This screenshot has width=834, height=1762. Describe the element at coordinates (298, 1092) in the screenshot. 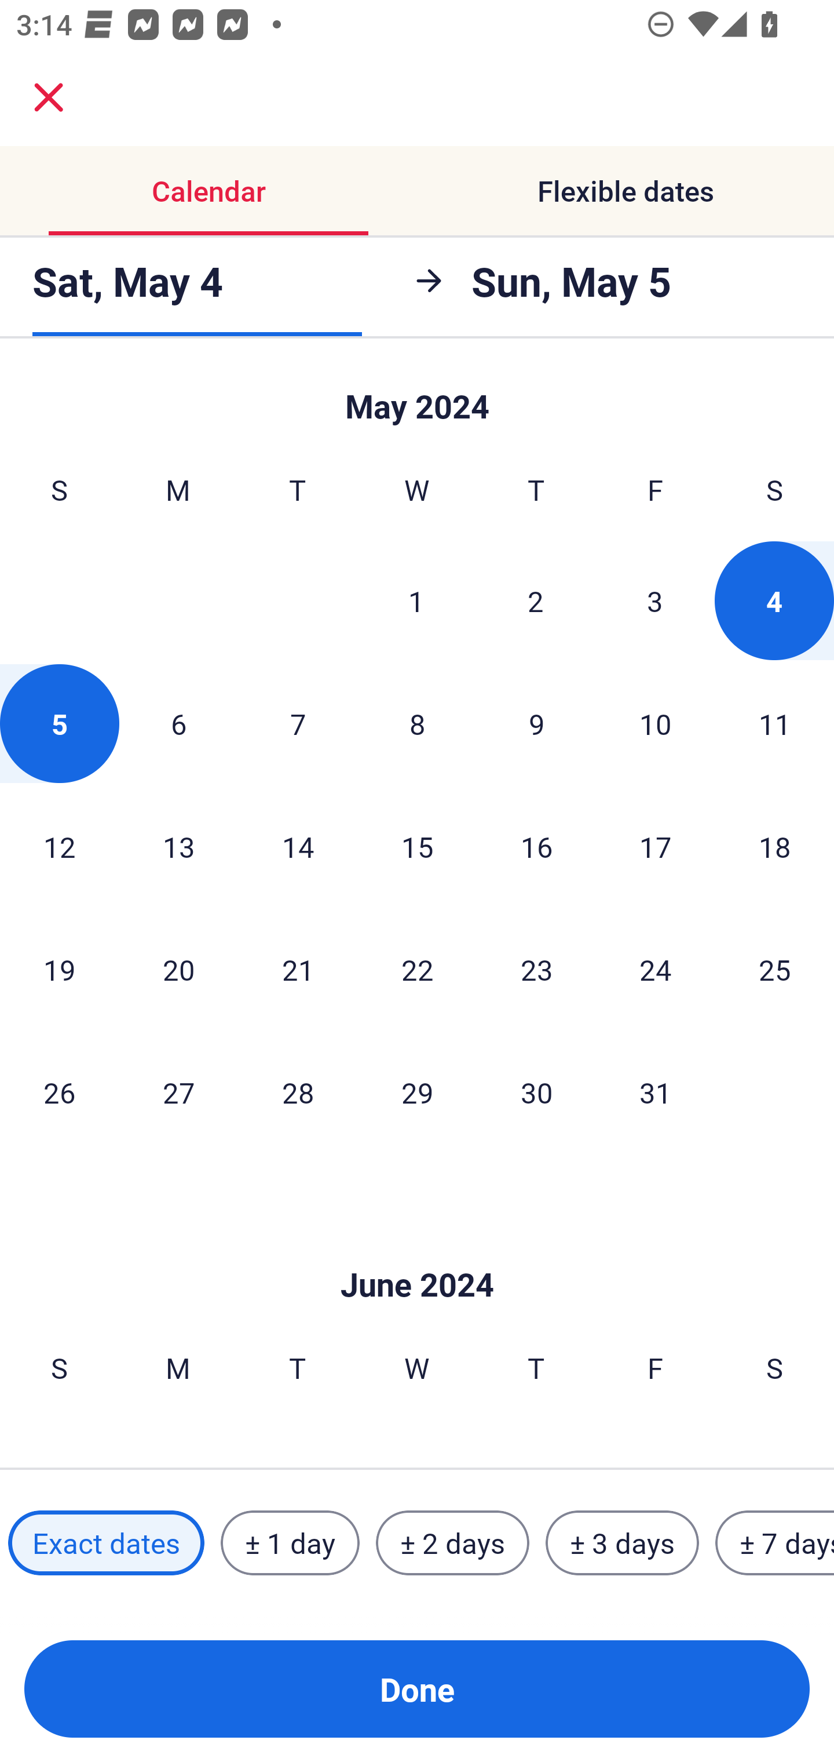

I see `28 Tuesday, May 28, 2024` at that location.